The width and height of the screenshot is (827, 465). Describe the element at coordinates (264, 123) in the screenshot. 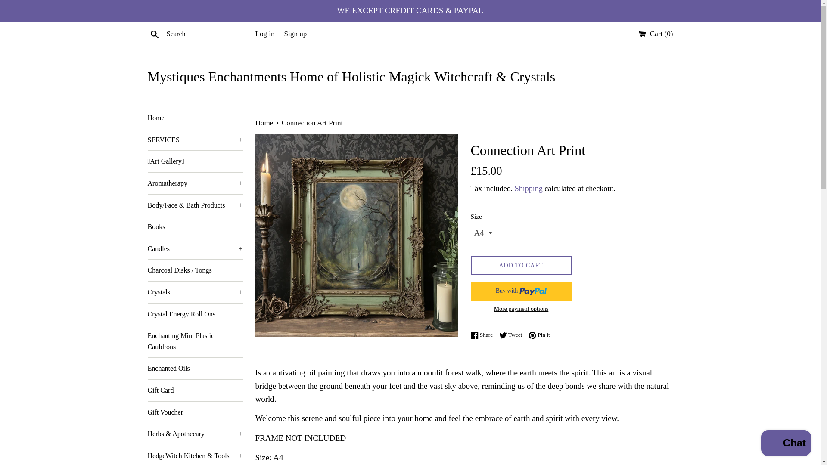

I see `Back to the frontpage` at that location.